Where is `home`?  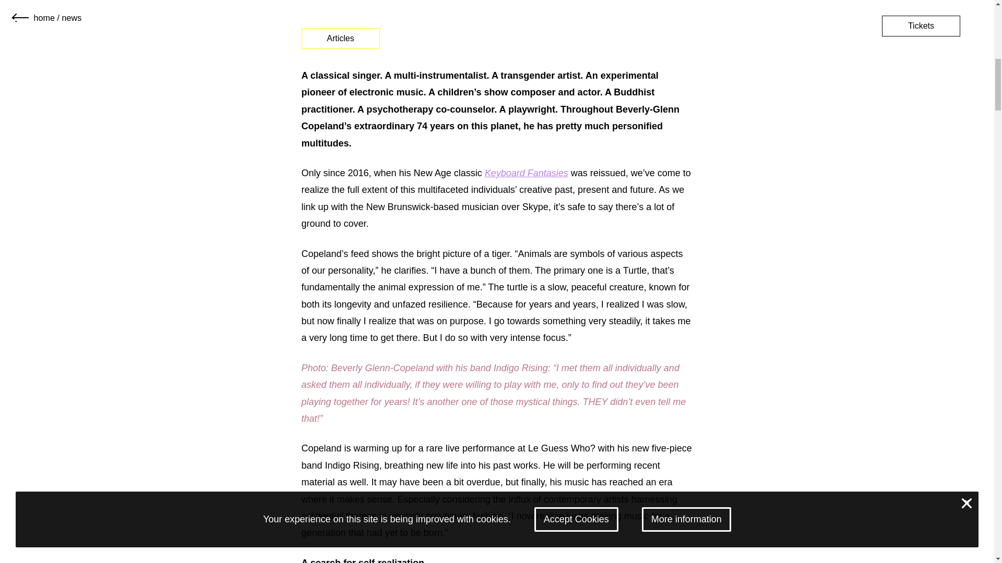 home is located at coordinates (44, 18).